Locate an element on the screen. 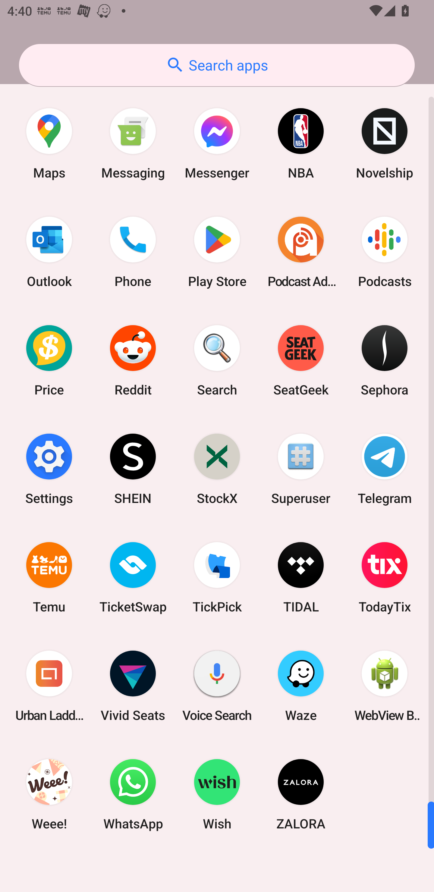  Phone is located at coordinates (133, 252).